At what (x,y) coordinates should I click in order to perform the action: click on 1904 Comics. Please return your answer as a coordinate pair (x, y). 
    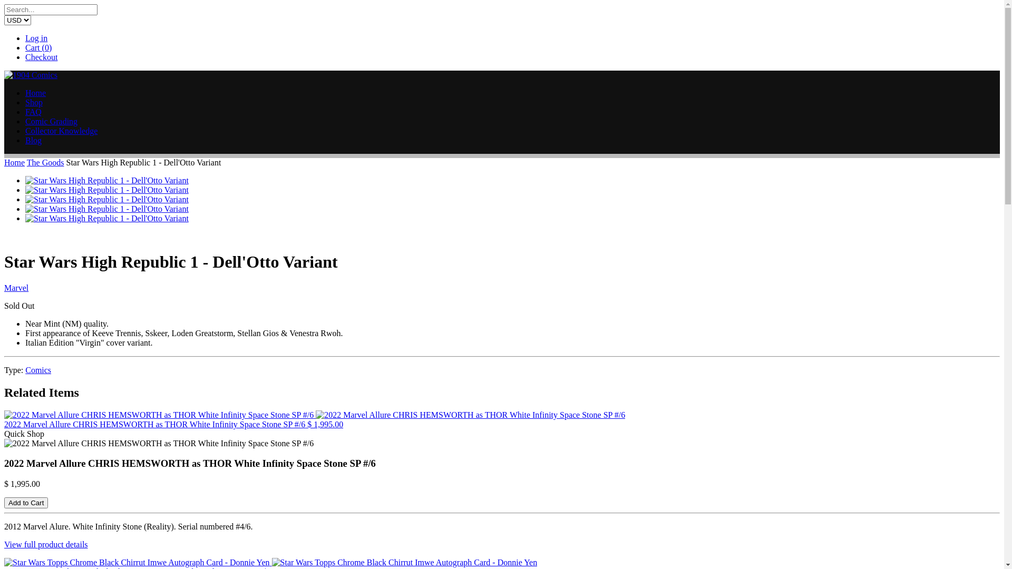
    Looking at the image, I should click on (31, 75).